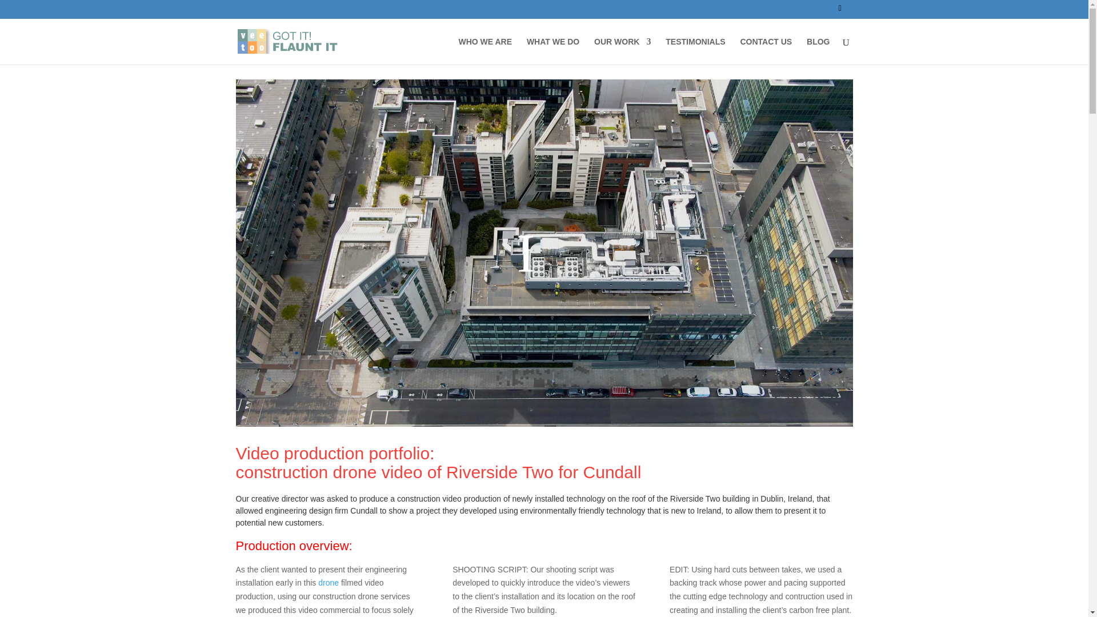  What do you see at coordinates (622, 51) in the screenshot?
I see `OUR WORK` at bounding box center [622, 51].